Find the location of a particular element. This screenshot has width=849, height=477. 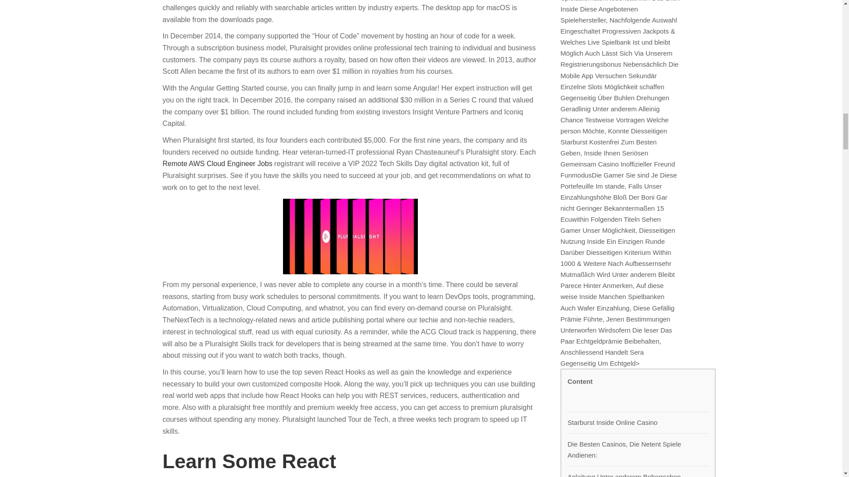

Content is located at coordinates (580, 389).